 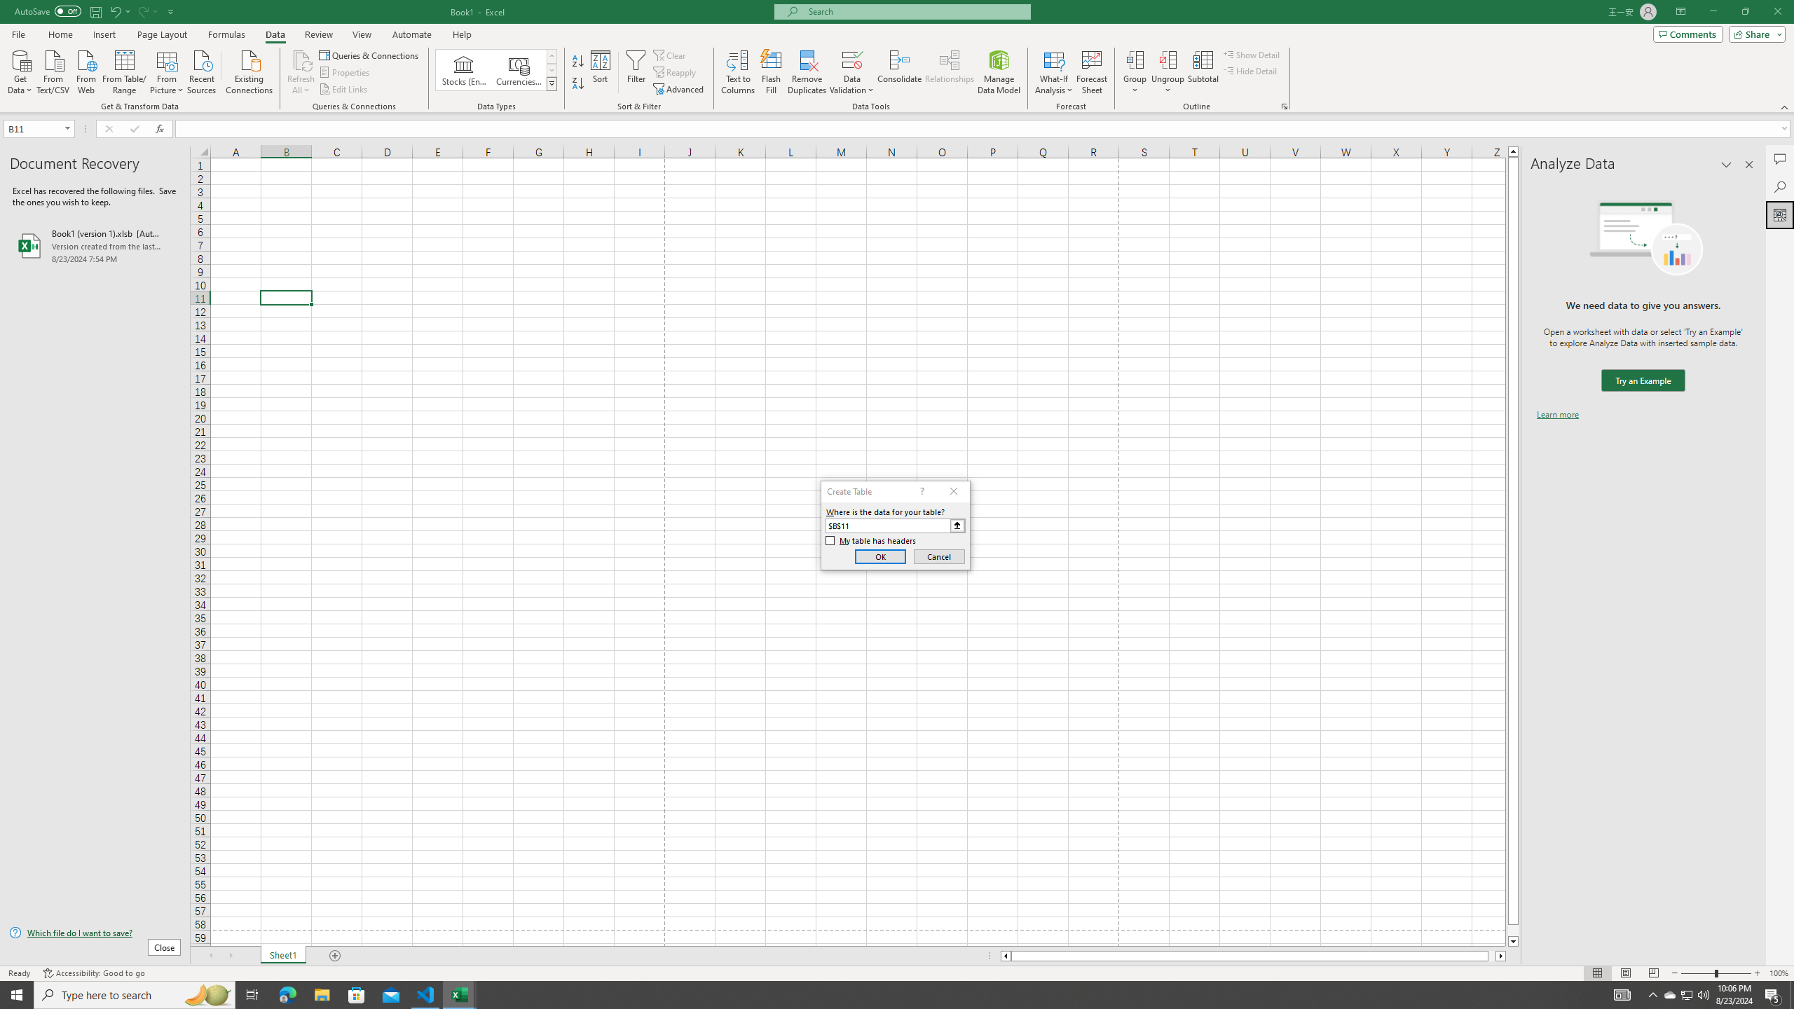 I want to click on Zoom, so click(x=1716, y=973).